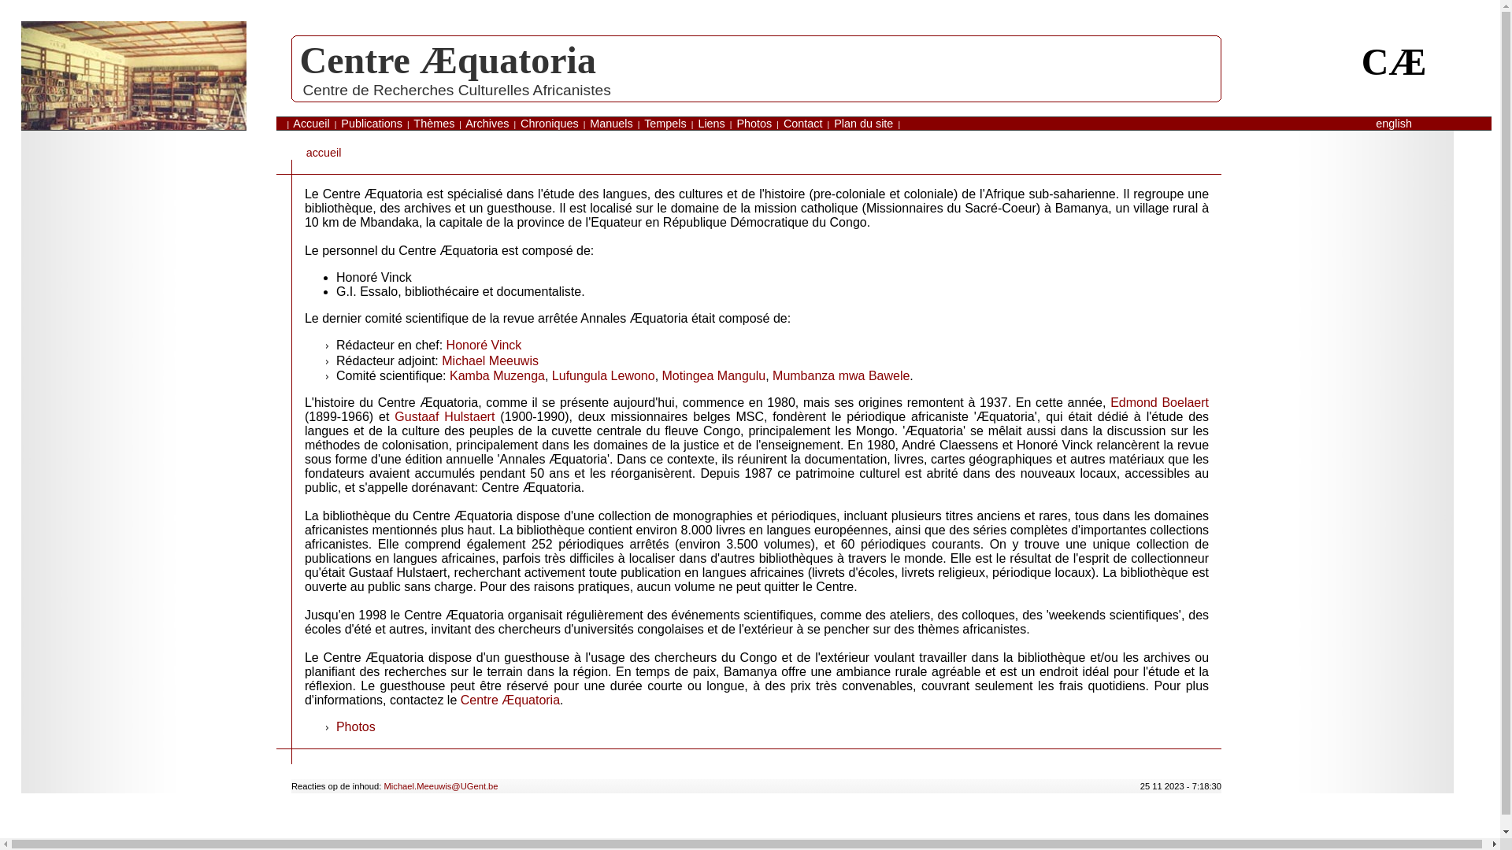  Describe the element at coordinates (490, 360) in the screenshot. I see `Michael Meeuwis` at that location.